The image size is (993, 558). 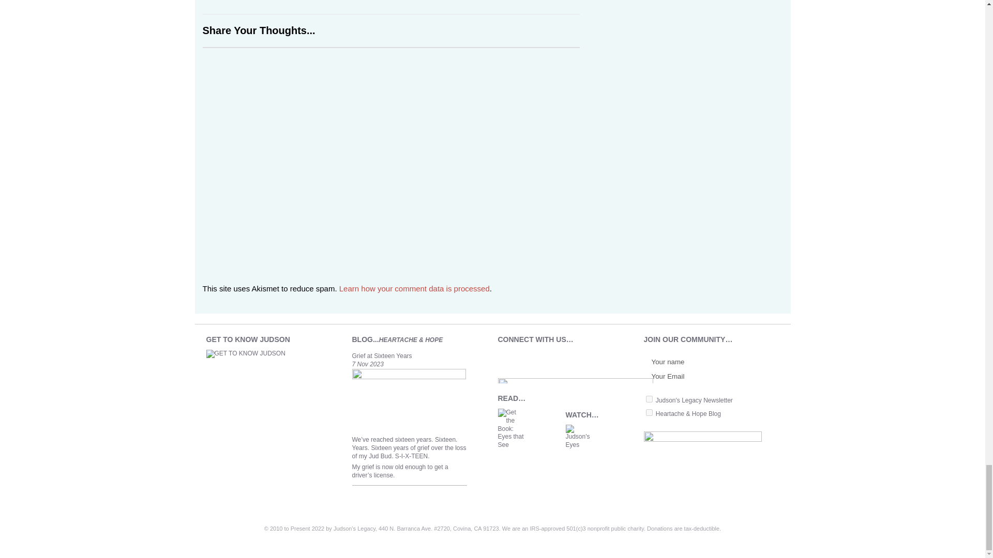 What do you see at coordinates (649, 412) in the screenshot?
I see `on` at bounding box center [649, 412].